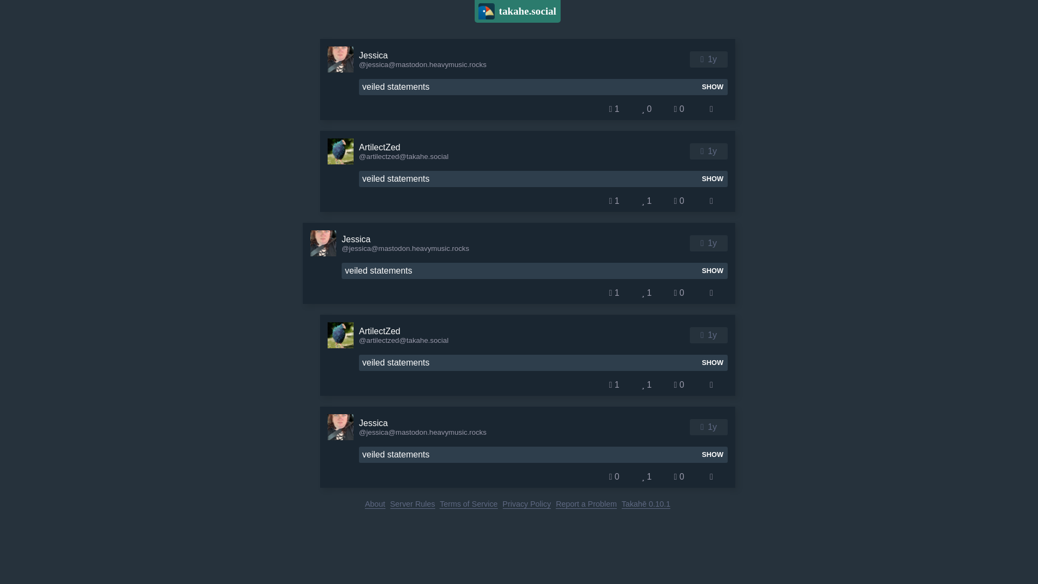 The image size is (1038, 584). Describe the element at coordinates (713, 59) in the screenshot. I see `1y` at that location.